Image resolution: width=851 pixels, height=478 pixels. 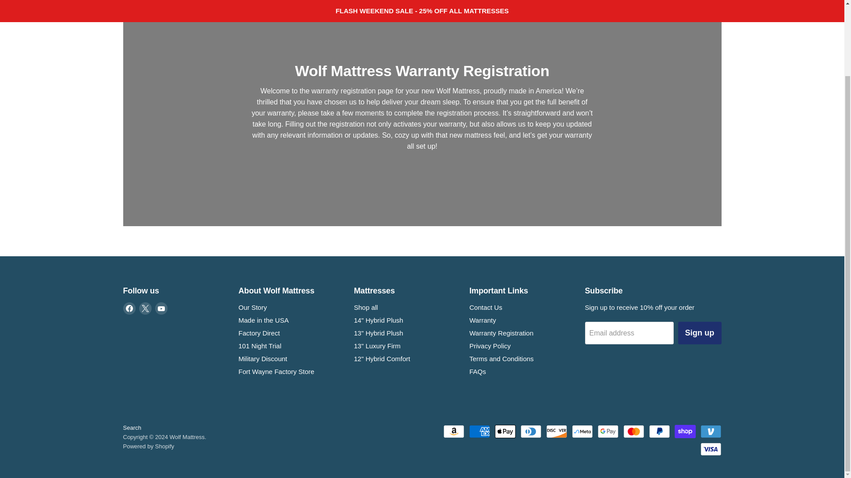 What do you see at coordinates (454, 432) in the screenshot?
I see `Amazon` at bounding box center [454, 432].